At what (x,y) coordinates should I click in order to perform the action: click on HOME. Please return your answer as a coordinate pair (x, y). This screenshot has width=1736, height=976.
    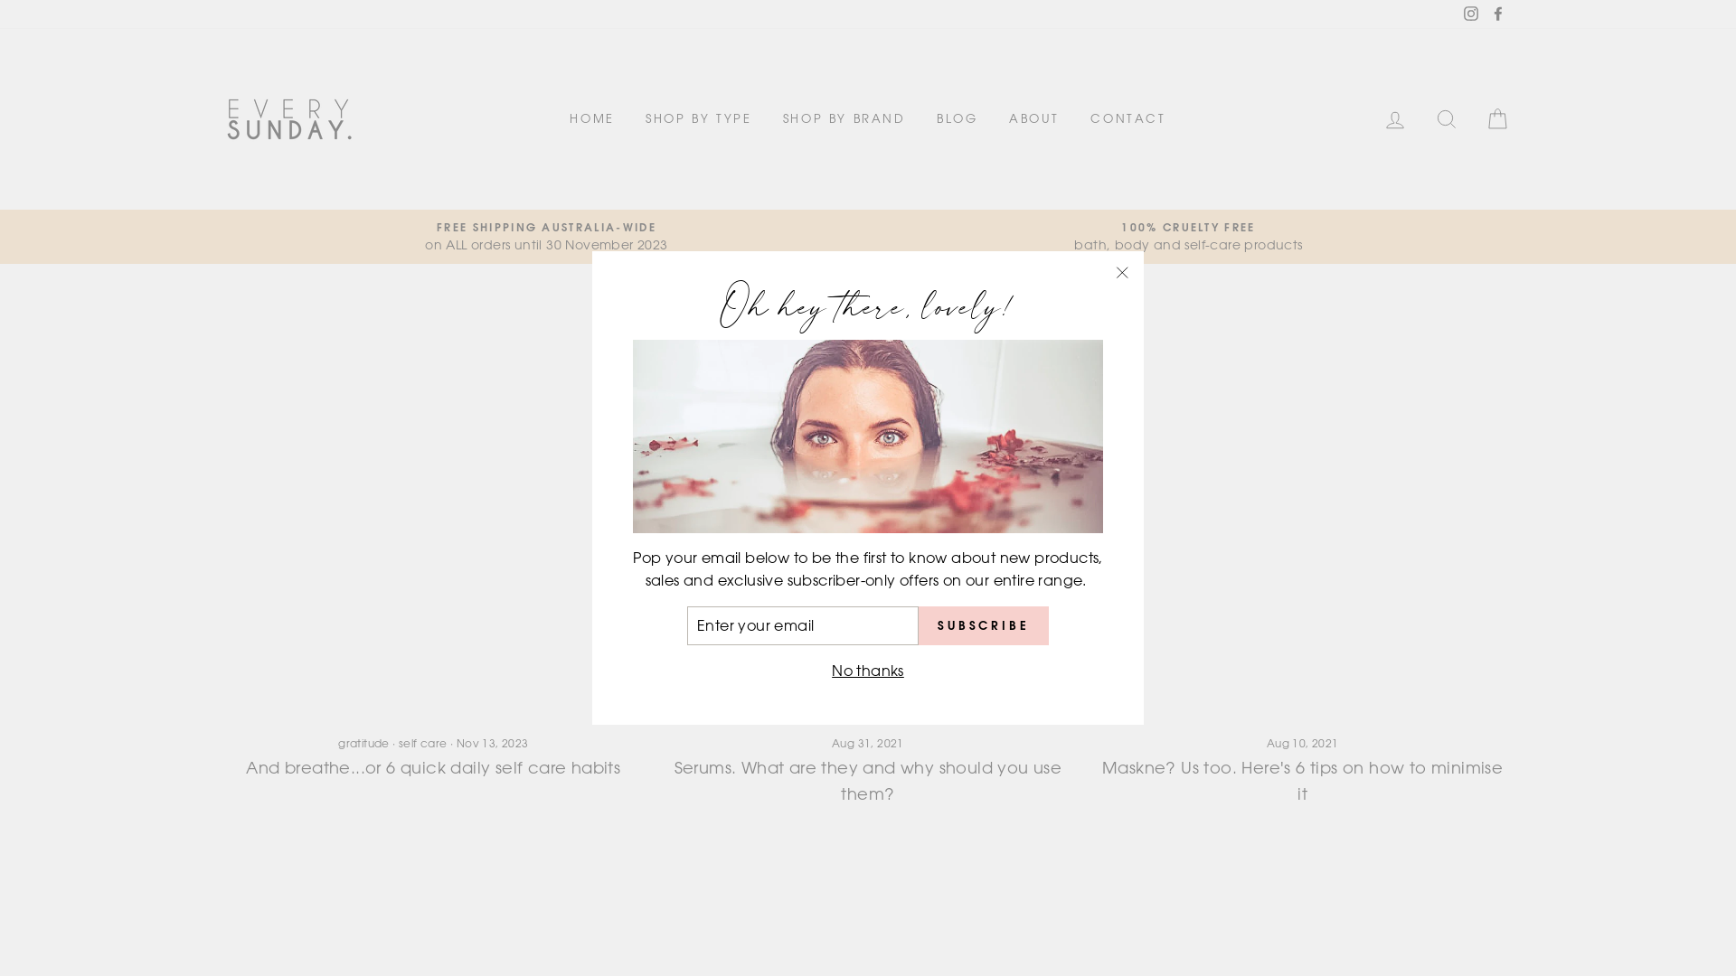
    Looking at the image, I should click on (586, 119).